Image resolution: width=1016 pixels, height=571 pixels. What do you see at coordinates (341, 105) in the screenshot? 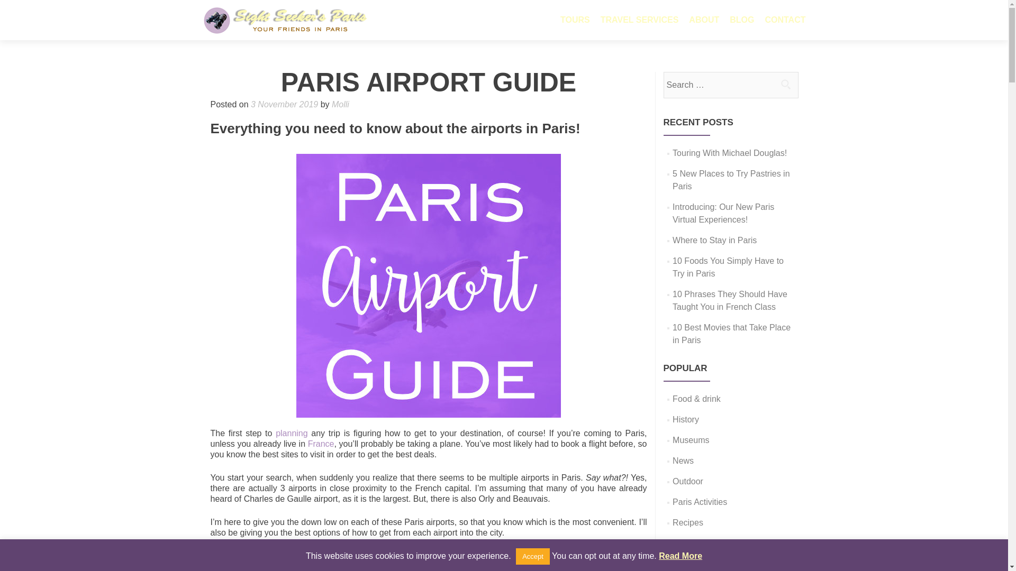
I see `Molli` at bounding box center [341, 105].